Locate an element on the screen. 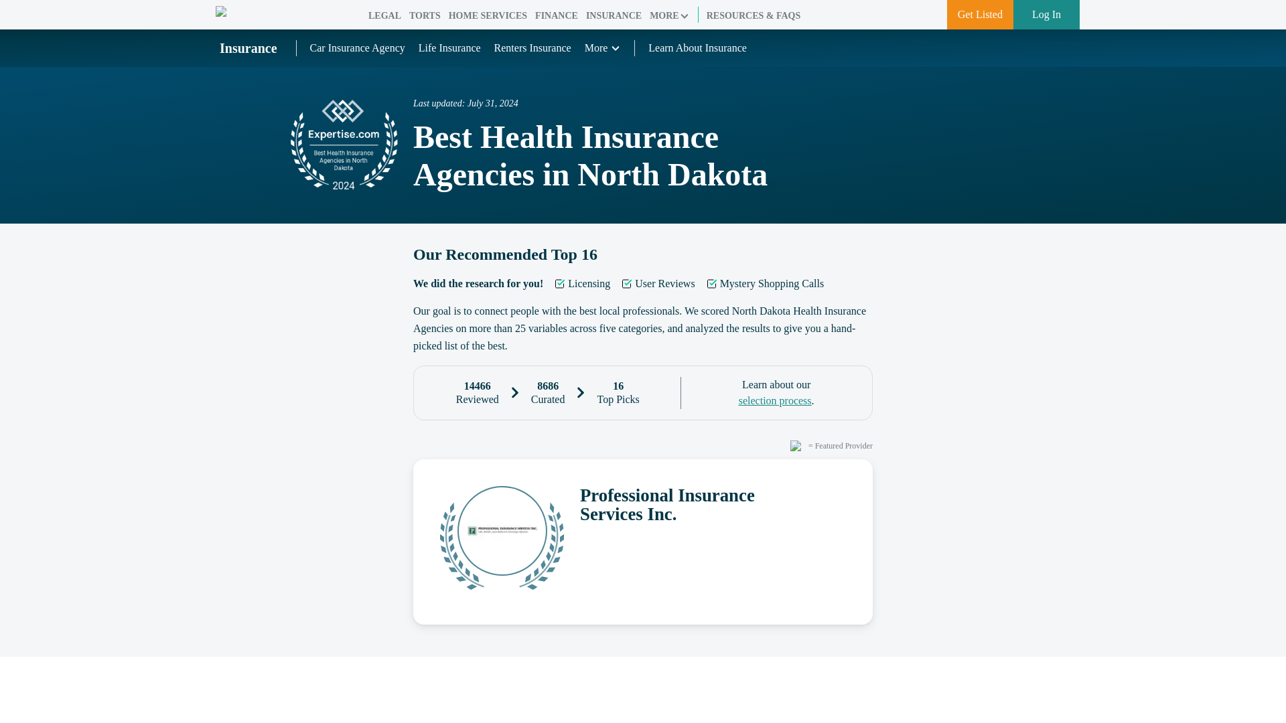  Professional Insurance Services Inc. is located at coordinates (713, 504).